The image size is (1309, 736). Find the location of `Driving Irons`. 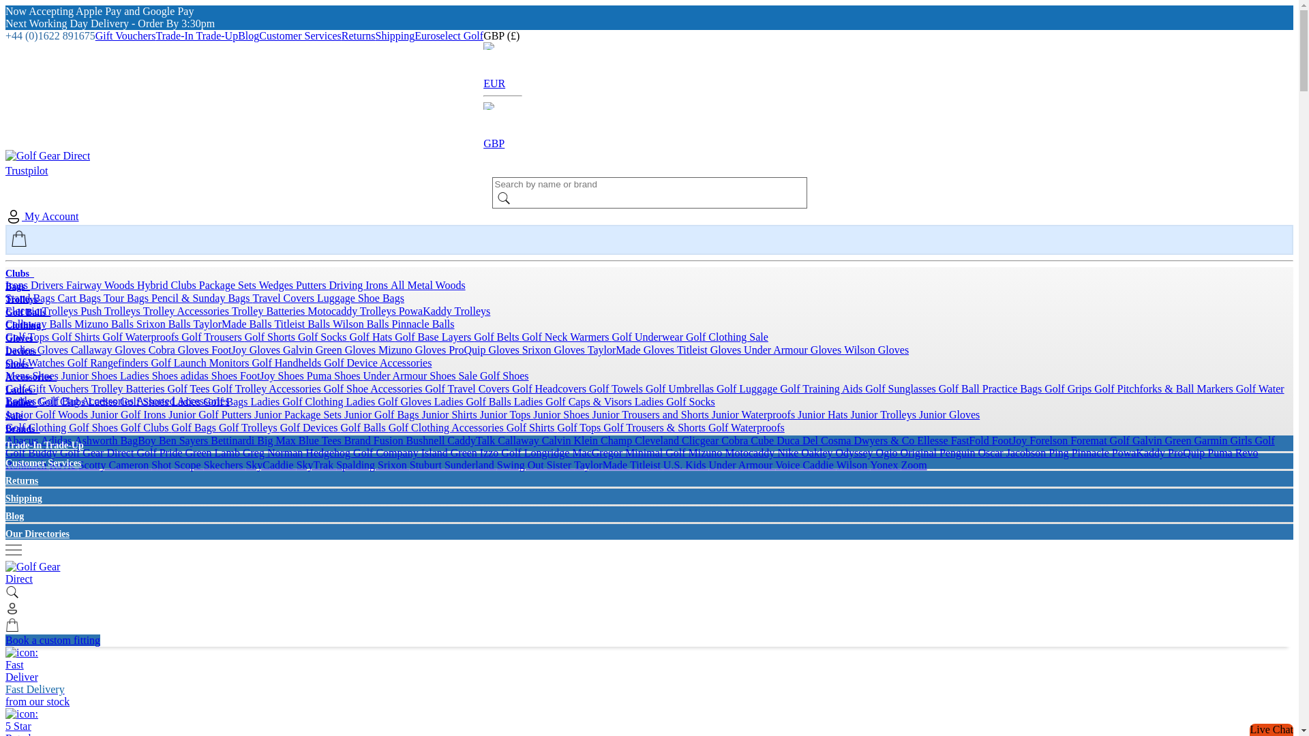

Driving Irons is located at coordinates (359, 285).